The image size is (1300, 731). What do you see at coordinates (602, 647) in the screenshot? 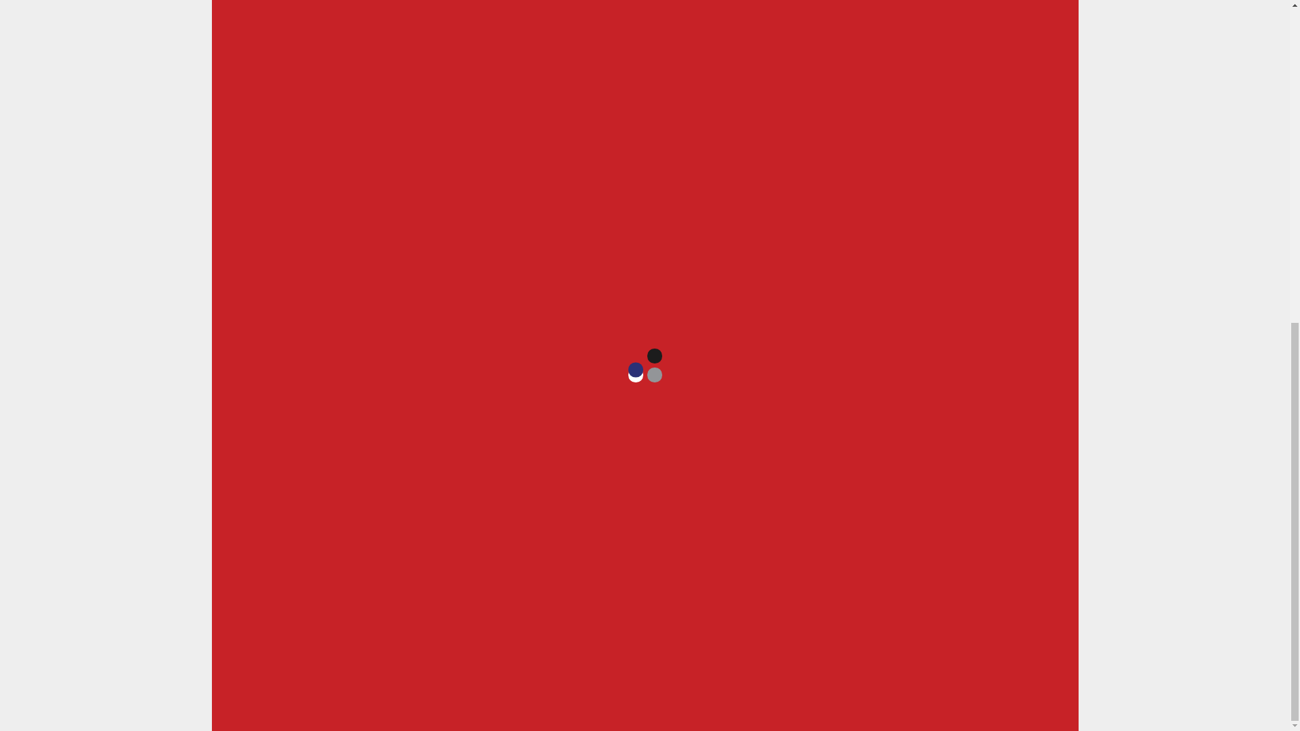
I see `Cookie Policy` at bounding box center [602, 647].